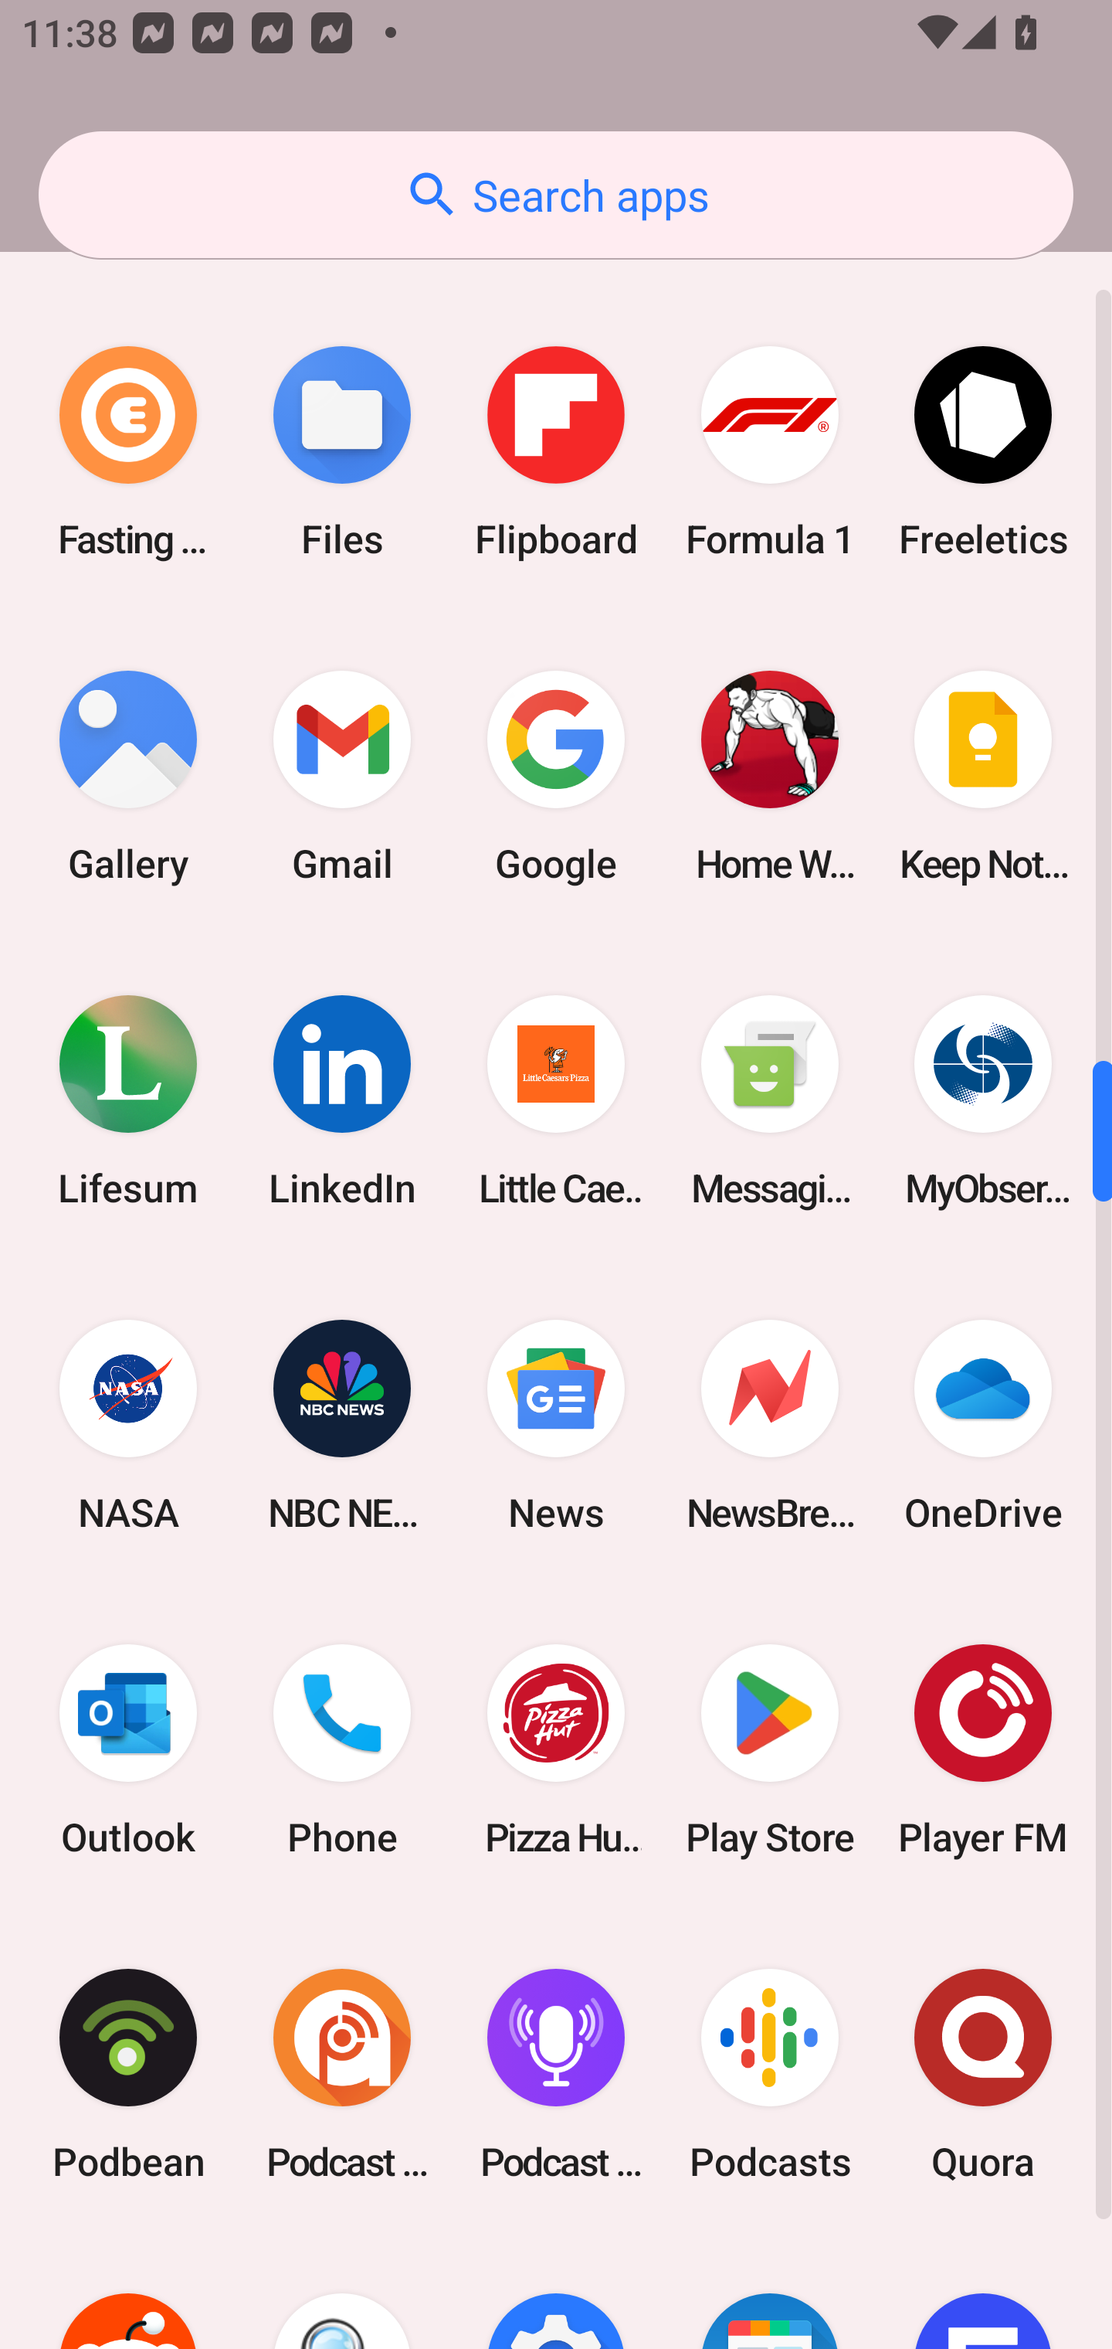 This screenshot has width=1112, height=2349. Describe the element at coordinates (769, 451) in the screenshot. I see `Formula 1` at that location.